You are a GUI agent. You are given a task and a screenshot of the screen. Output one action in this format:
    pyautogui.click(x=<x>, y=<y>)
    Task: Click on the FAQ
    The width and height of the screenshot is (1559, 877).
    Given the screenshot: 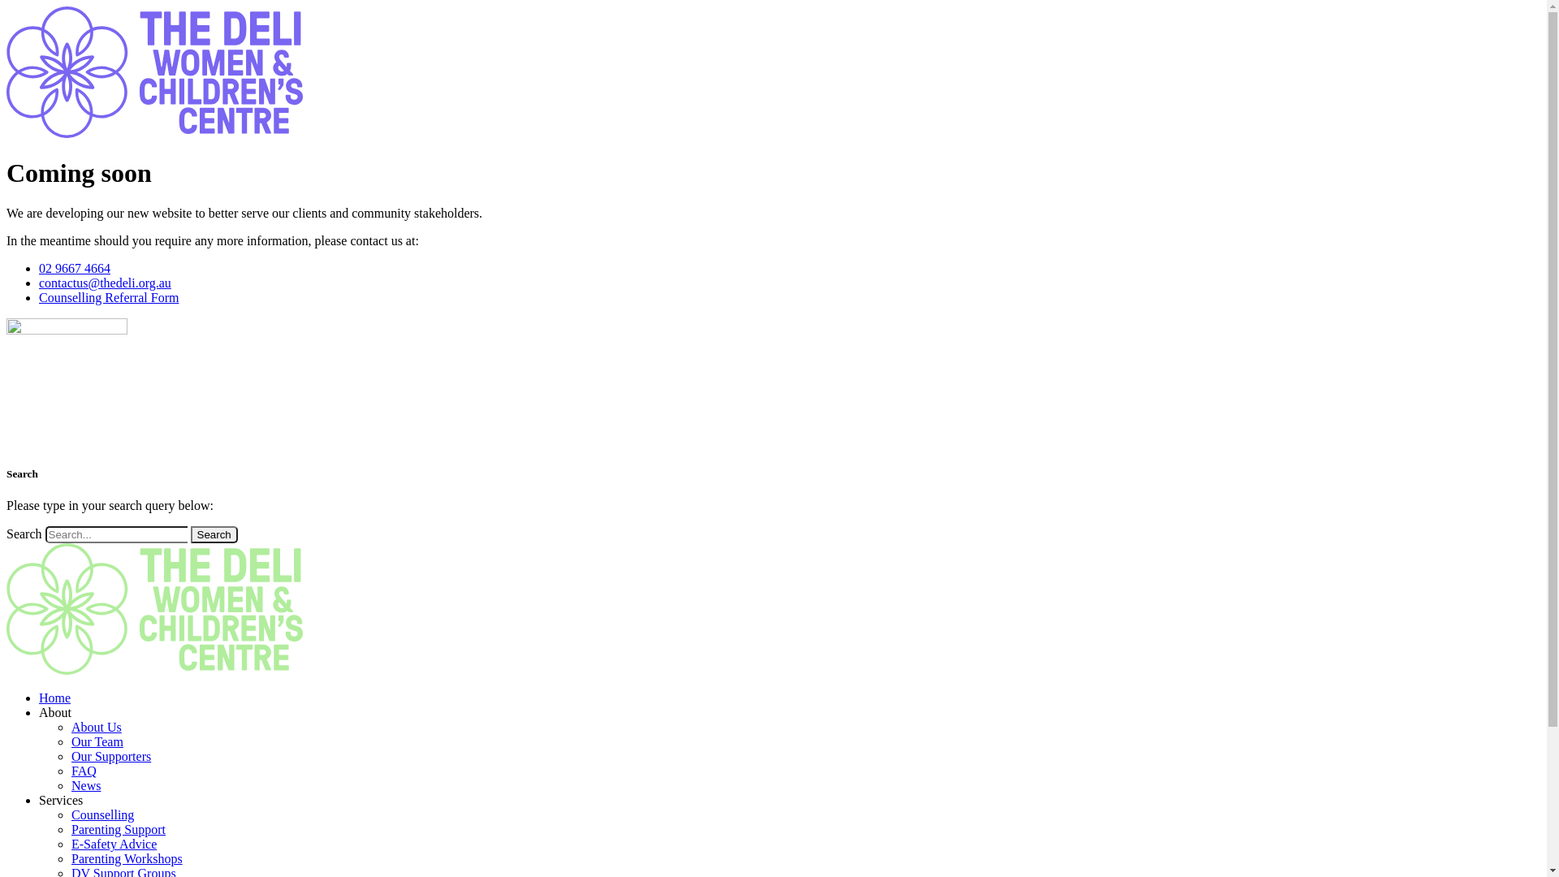 What is the action you would take?
    pyautogui.click(x=84, y=771)
    